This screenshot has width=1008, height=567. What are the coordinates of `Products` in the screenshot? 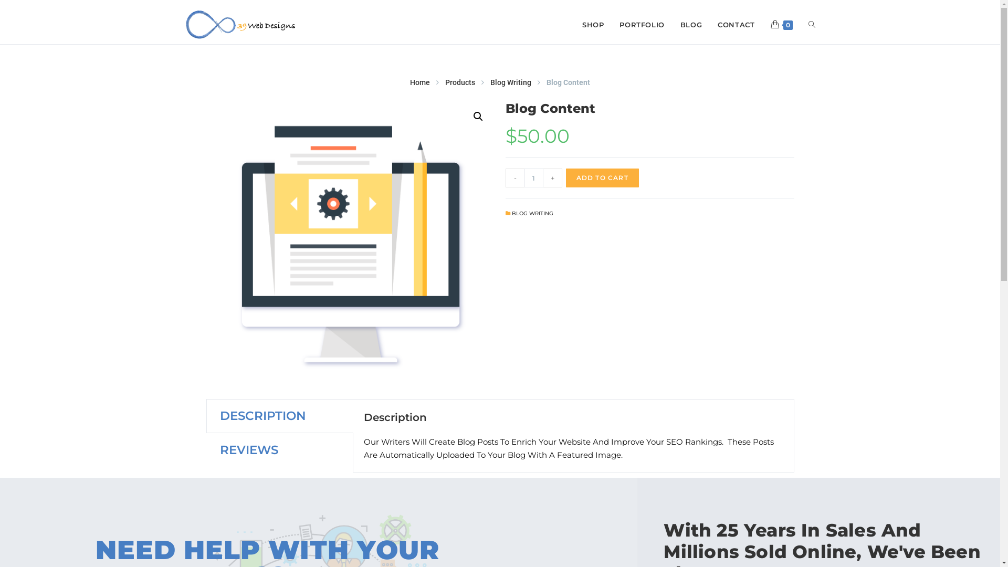 It's located at (460, 83).